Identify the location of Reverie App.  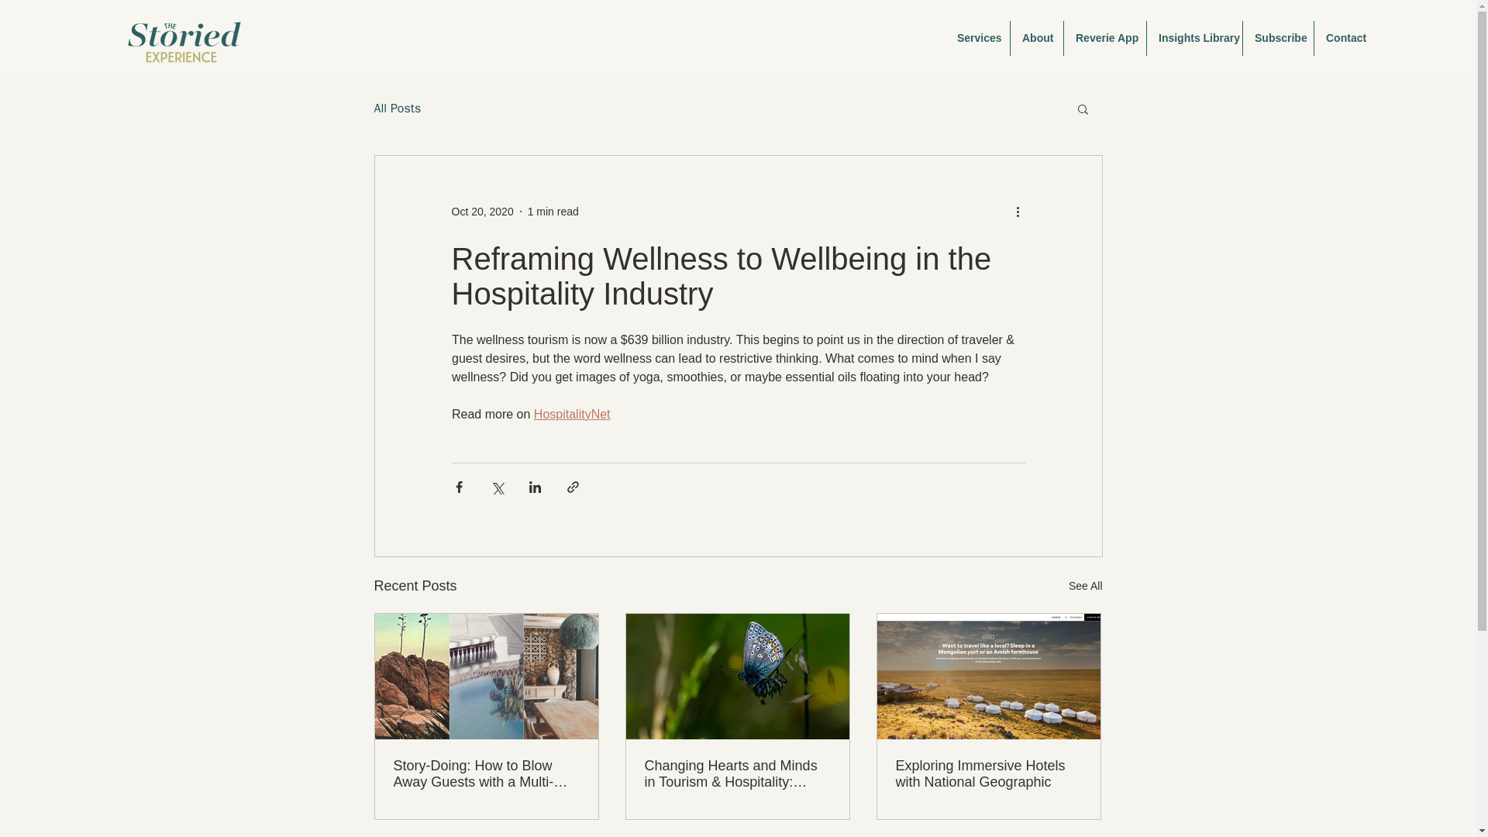
(1104, 39).